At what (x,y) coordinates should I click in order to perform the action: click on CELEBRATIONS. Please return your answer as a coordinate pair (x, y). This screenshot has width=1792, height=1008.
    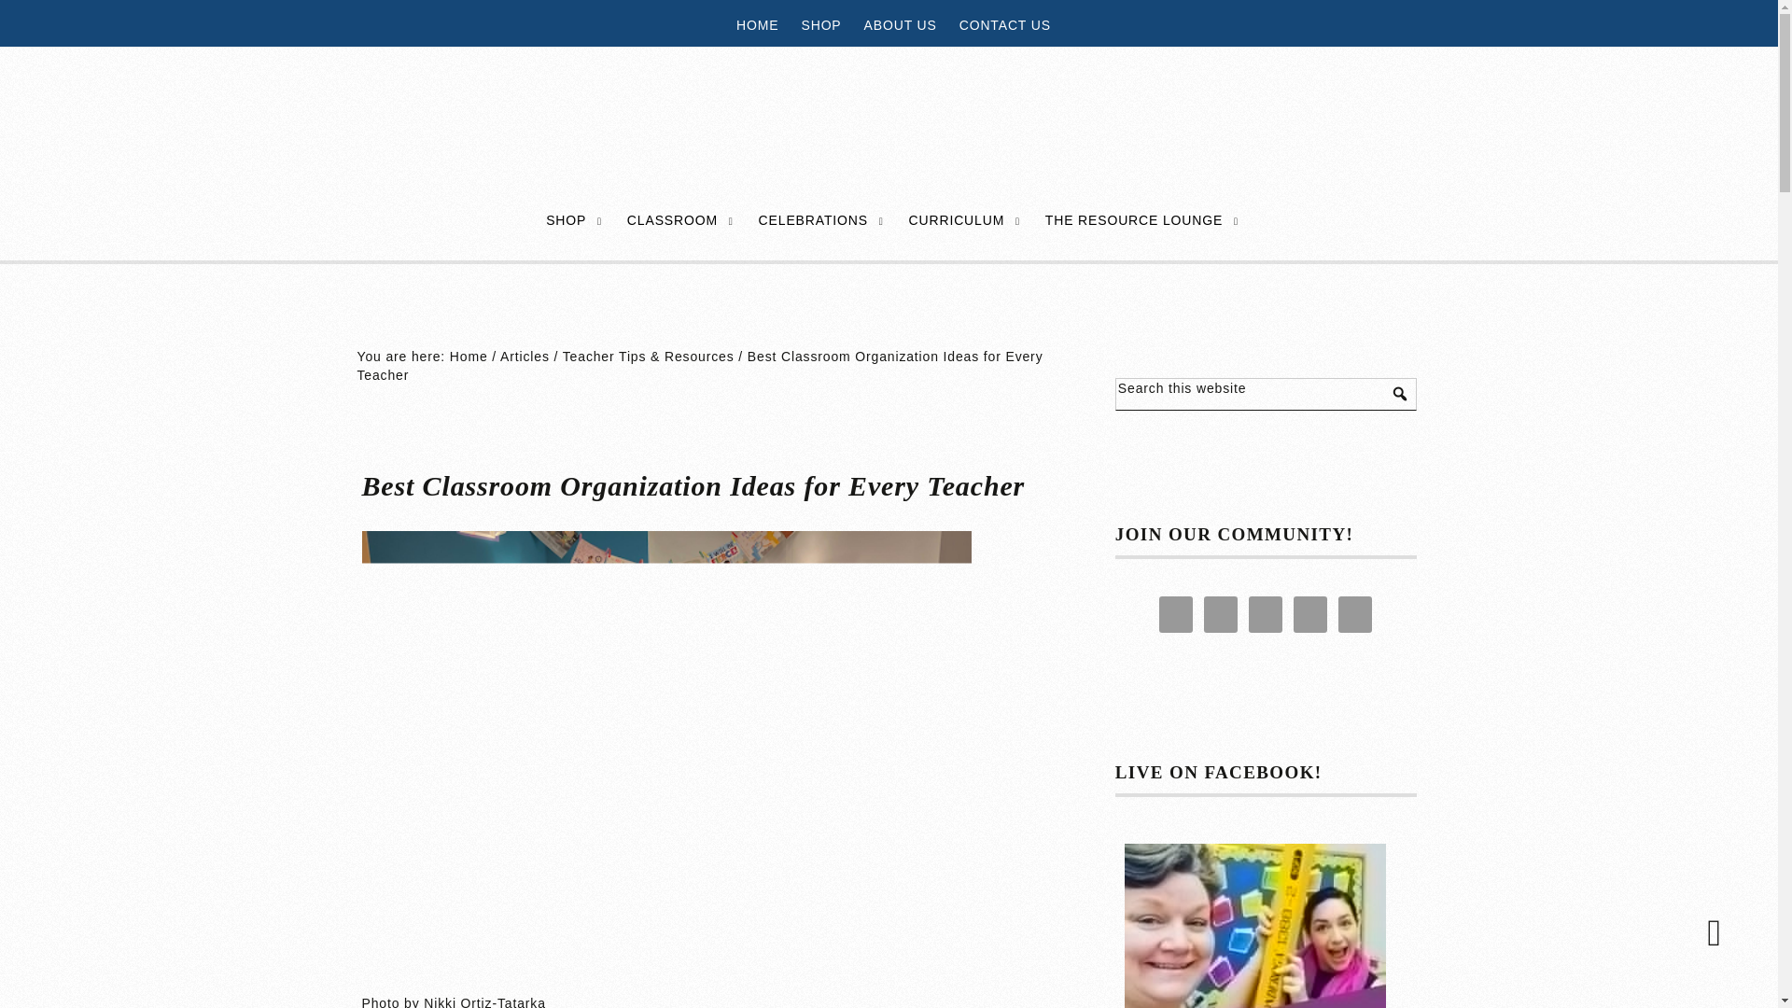
    Looking at the image, I should click on (813, 220).